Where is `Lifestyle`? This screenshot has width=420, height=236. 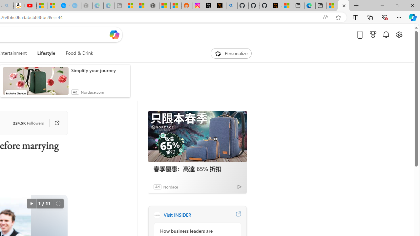
Lifestyle is located at coordinates (46, 53).